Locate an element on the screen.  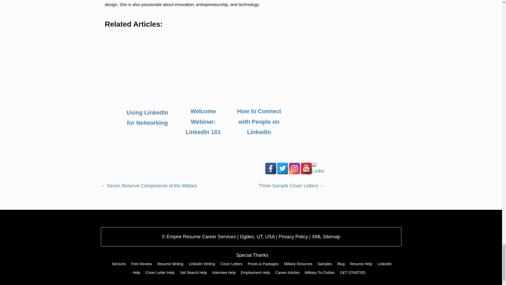
Instagram is located at coordinates (294, 168).